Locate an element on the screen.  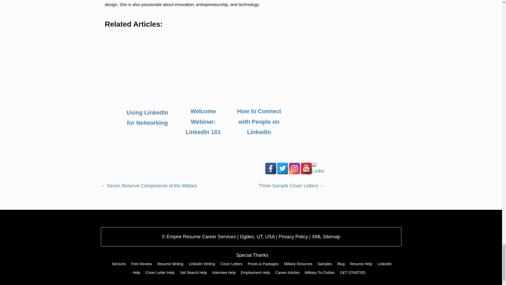
Instagram is located at coordinates (294, 168).